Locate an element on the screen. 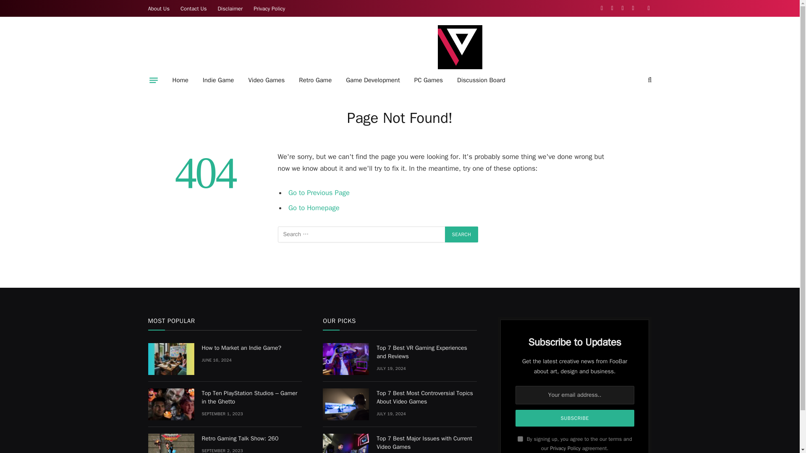 This screenshot has width=806, height=453. PC Games is located at coordinates (428, 80).